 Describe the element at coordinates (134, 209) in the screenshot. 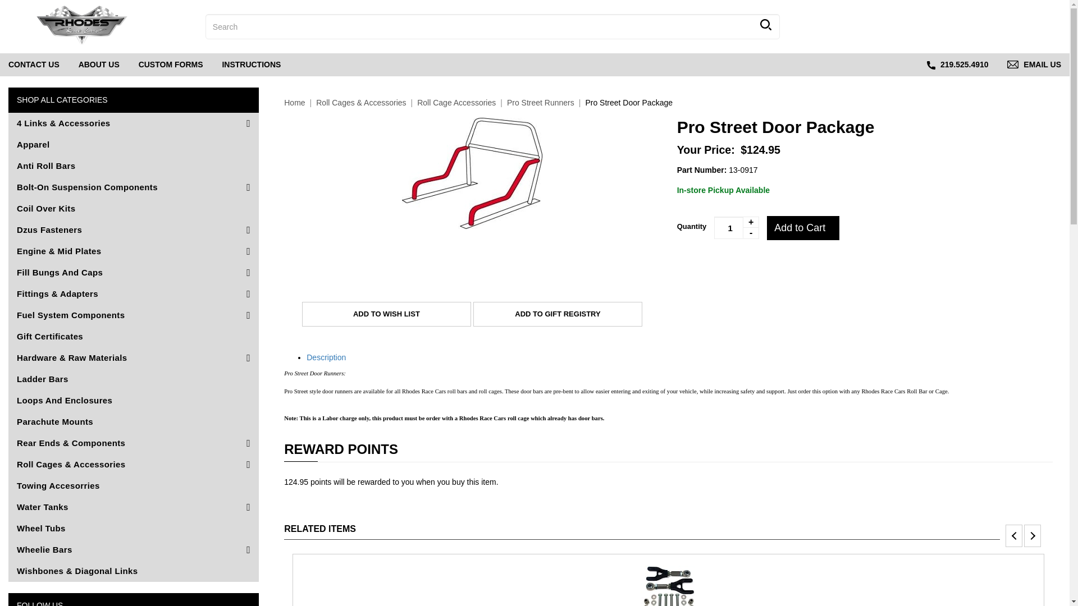

I see `Coil Over Kits` at that location.